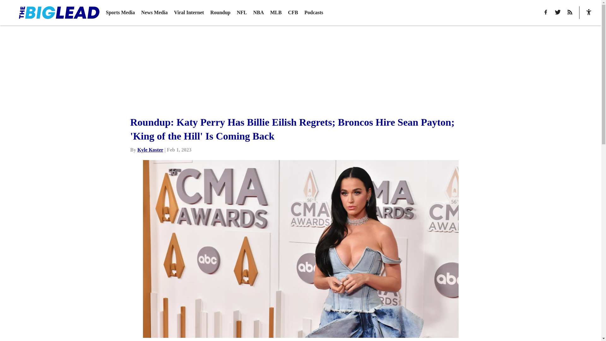 Image resolution: width=606 pixels, height=341 pixels. What do you see at coordinates (258, 13) in the screenshot?
I see `NBA` at bounding box center [258, 13].